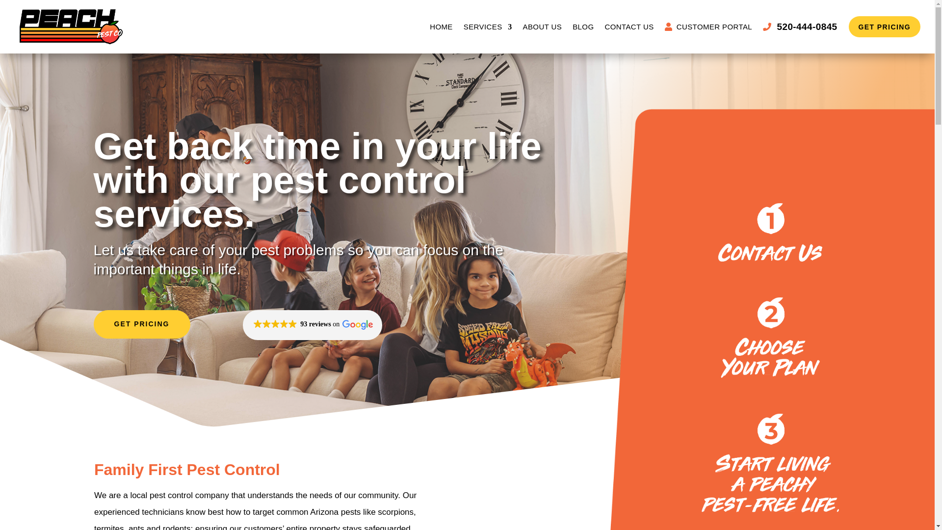 The height and width of the screenshot is (530, 942). What do you see at coordinates (884, 26) in the screenshot?
I see `GET PRICING` at bounding box center [884, 26].